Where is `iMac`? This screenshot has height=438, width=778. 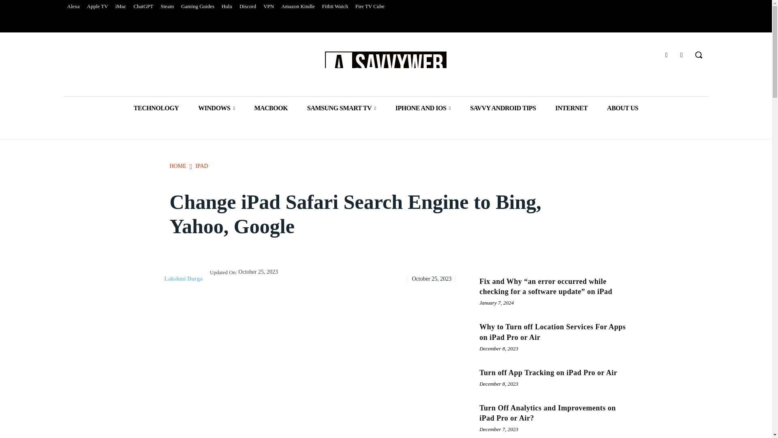
iMac is located at coordinates (121, 6).